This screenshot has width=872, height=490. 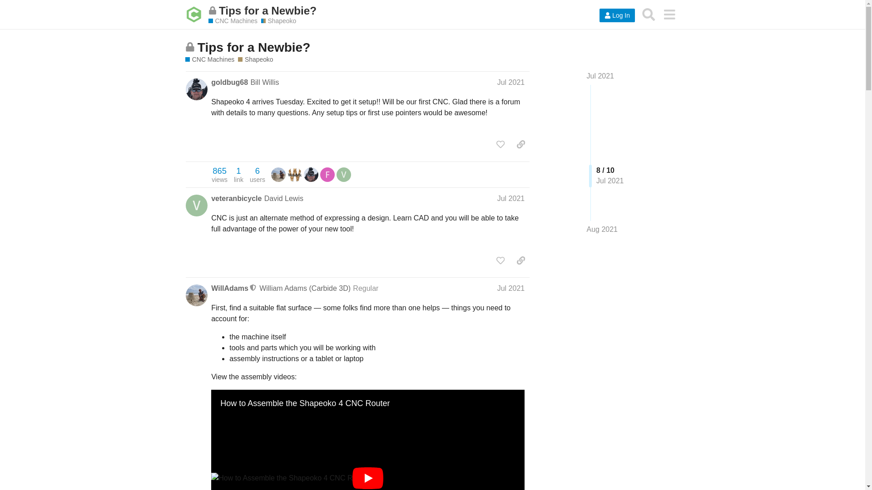 I want to click on veteranbicycle, so click(x=236, y=198).